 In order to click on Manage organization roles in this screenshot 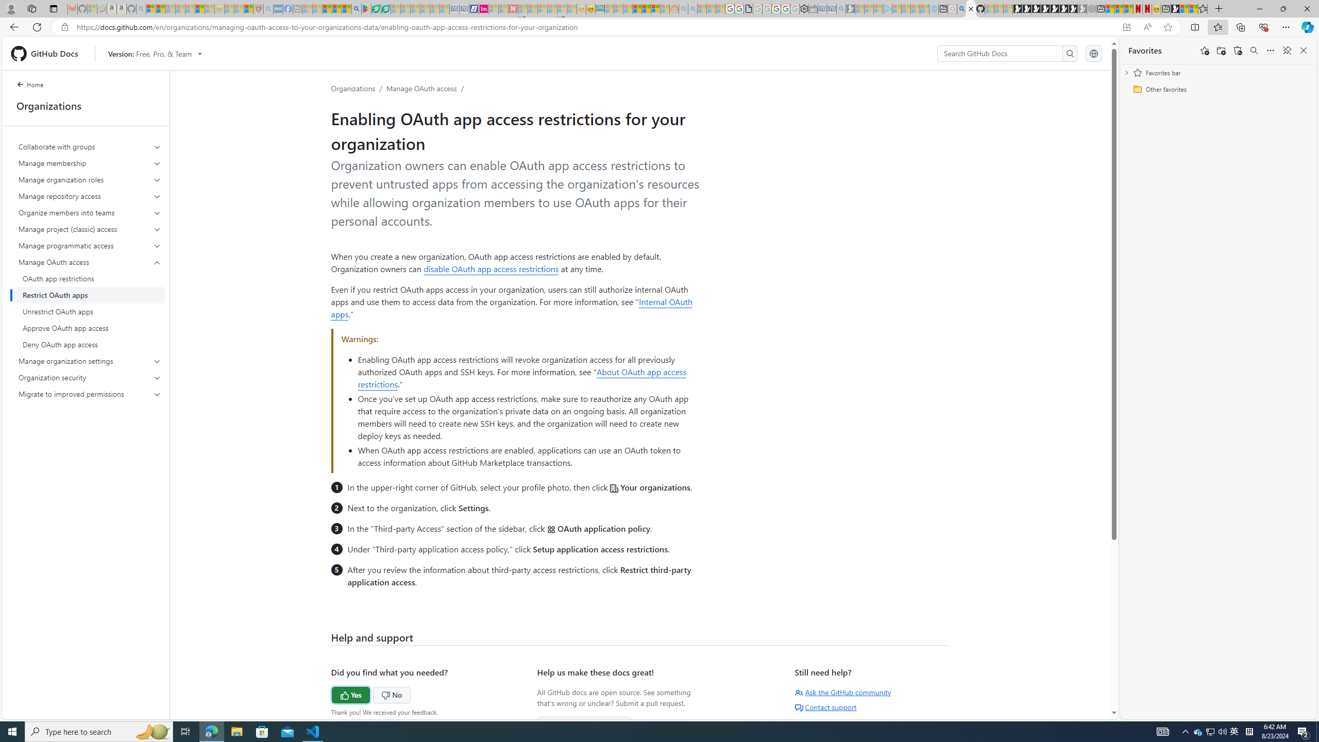, I will do `click(90, 179)`.